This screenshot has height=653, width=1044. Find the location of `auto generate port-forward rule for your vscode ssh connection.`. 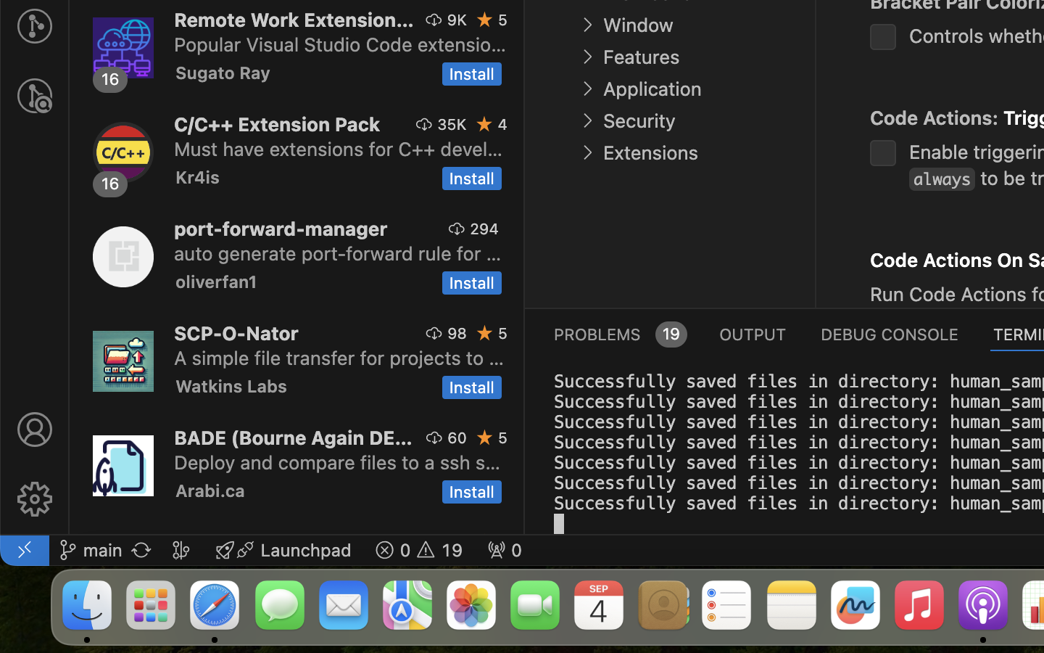

auto generate port-forward rule for your vscode ssh connection. is located at coordinates (338, 253).